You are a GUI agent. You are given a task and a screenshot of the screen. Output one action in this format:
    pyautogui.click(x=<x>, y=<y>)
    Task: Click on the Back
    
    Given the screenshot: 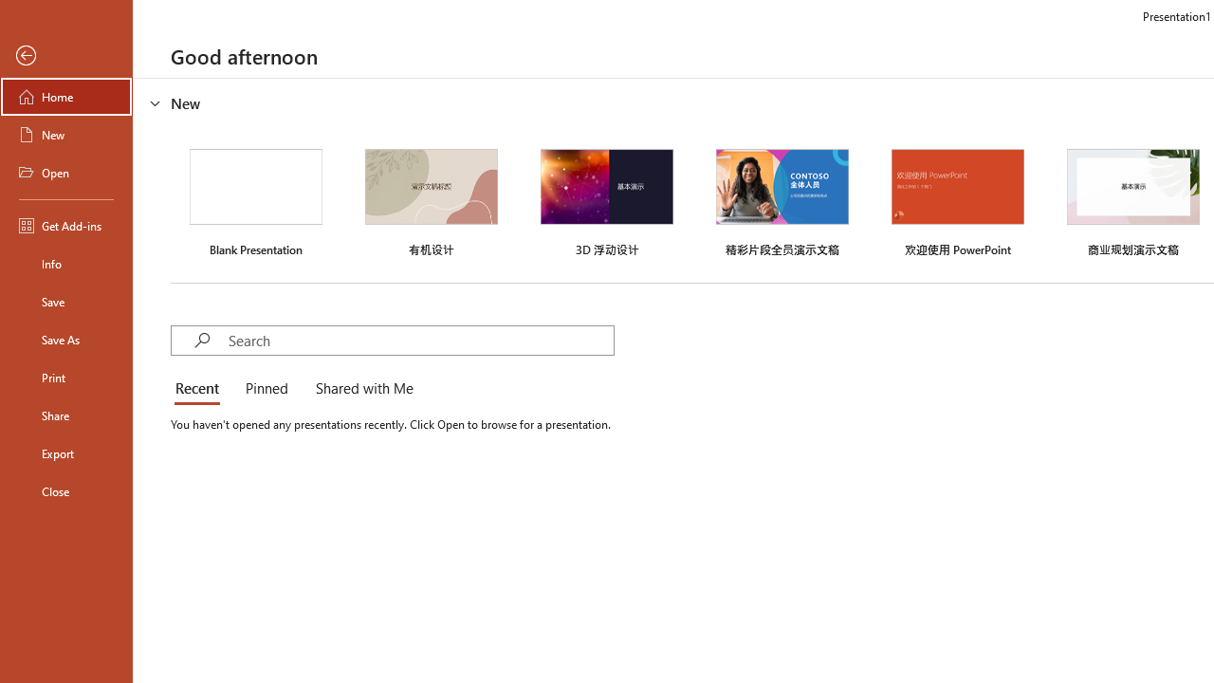 What is the action you would take?
    pyautogui.click(x=66, y=56)
    